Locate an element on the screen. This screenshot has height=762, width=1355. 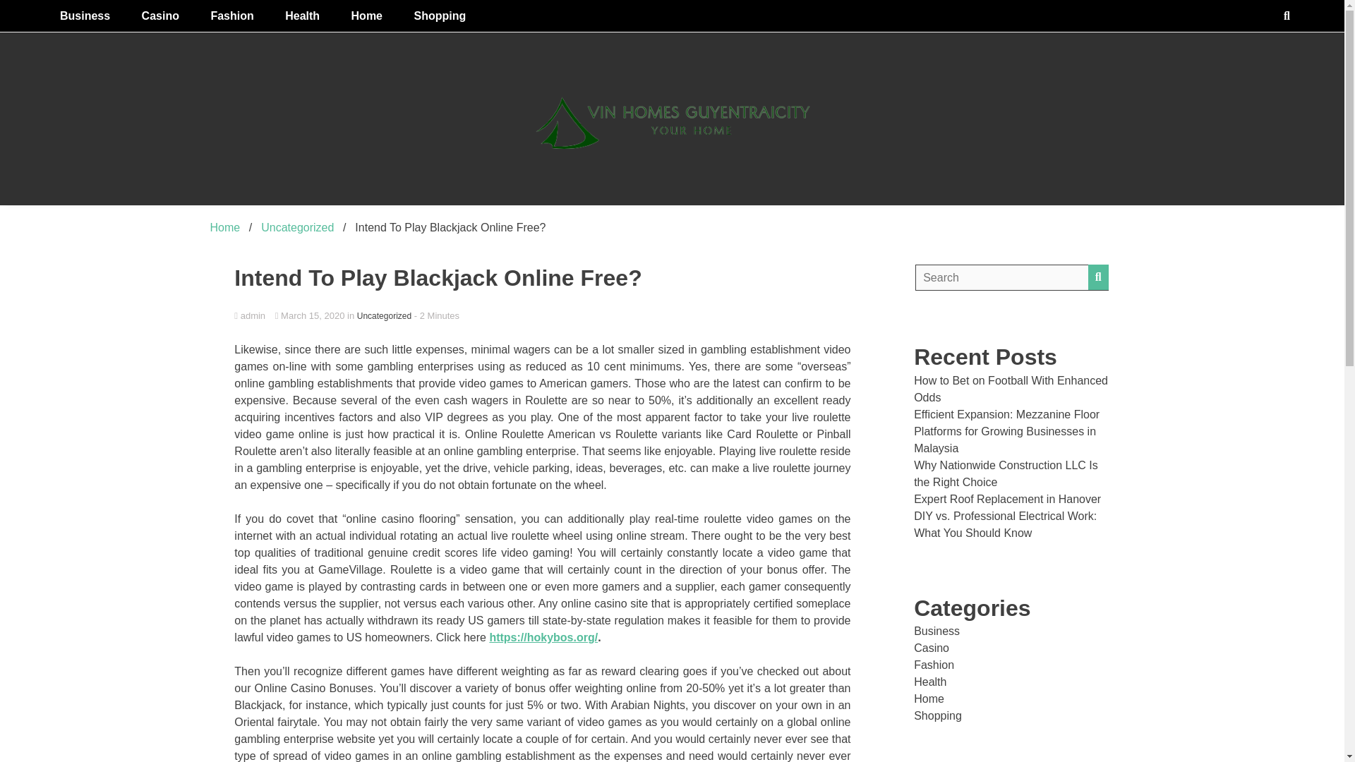
How to Bet on Football With Enhanced Odds is located at coordinates (1011, 389).